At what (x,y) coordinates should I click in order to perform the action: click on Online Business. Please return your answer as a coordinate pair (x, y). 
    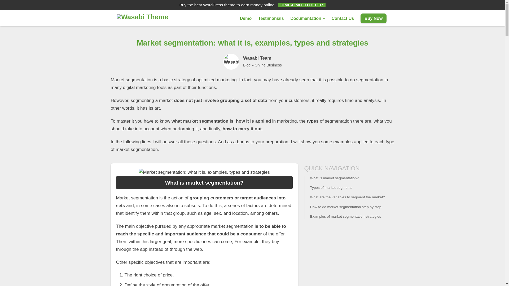
    Looking at the image, I should click on (268, 65).